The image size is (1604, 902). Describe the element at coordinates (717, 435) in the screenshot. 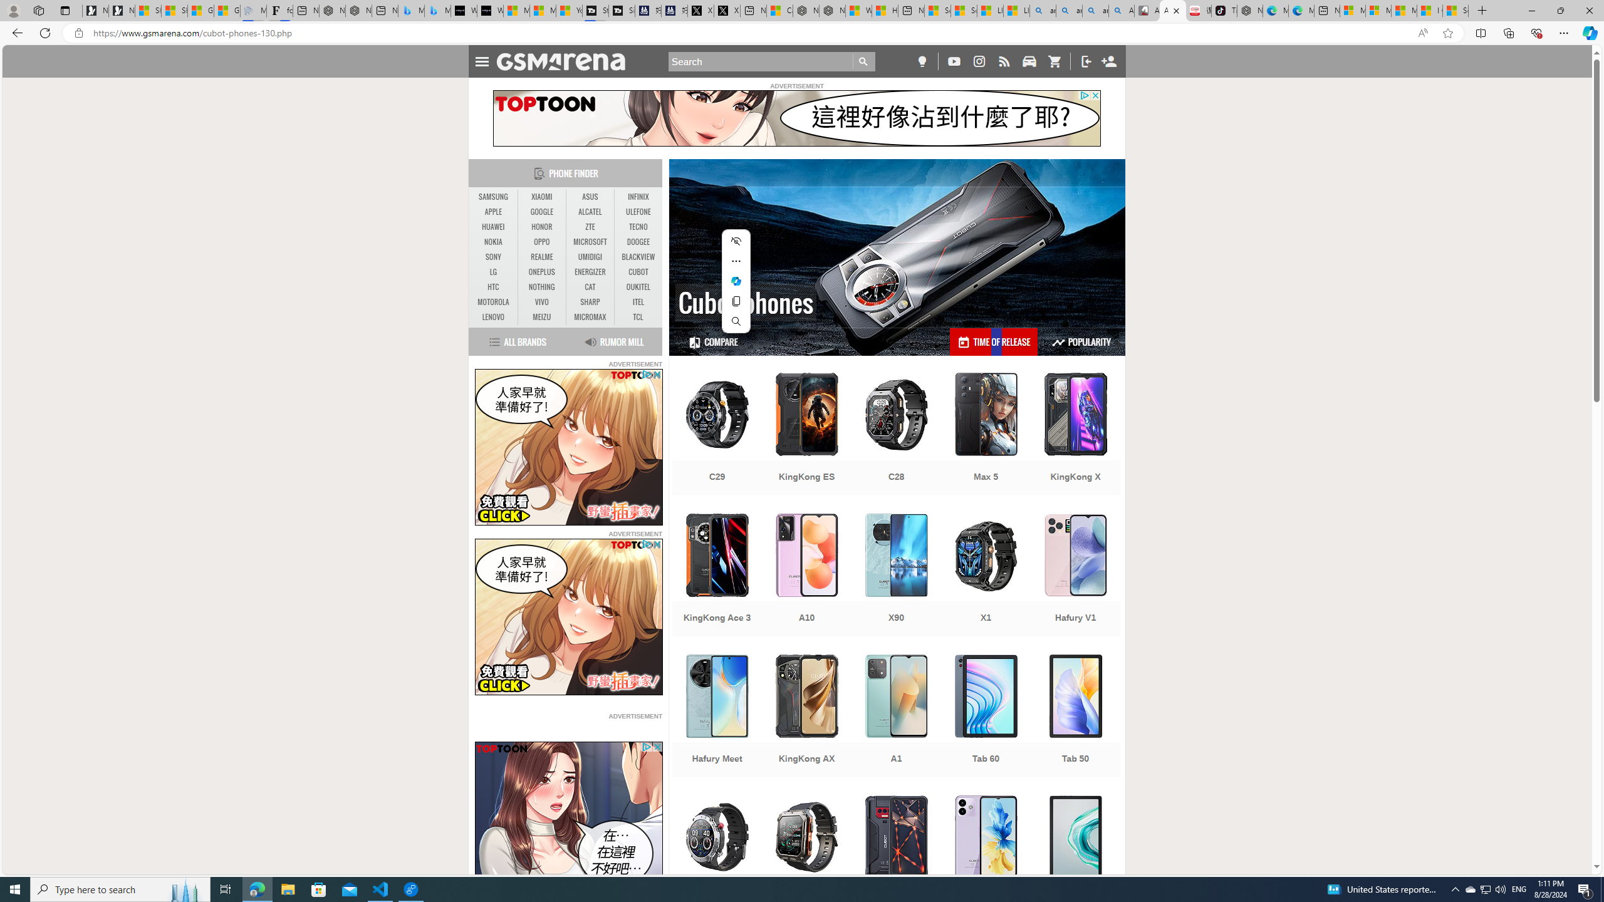

I see `C29` at that location.